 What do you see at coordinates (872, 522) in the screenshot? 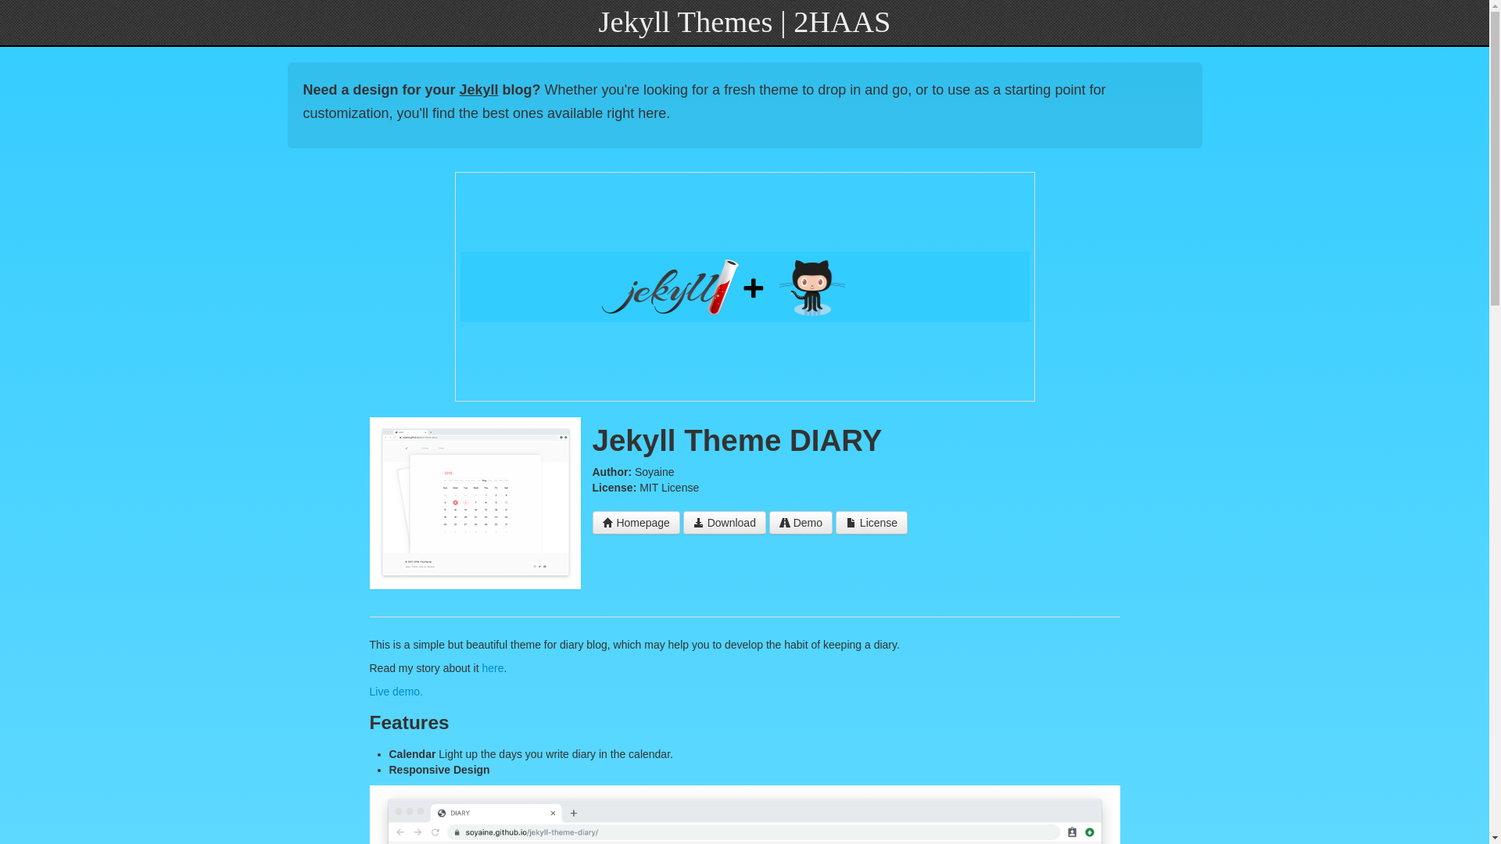
I see `License` at bounding box center [872, 522].